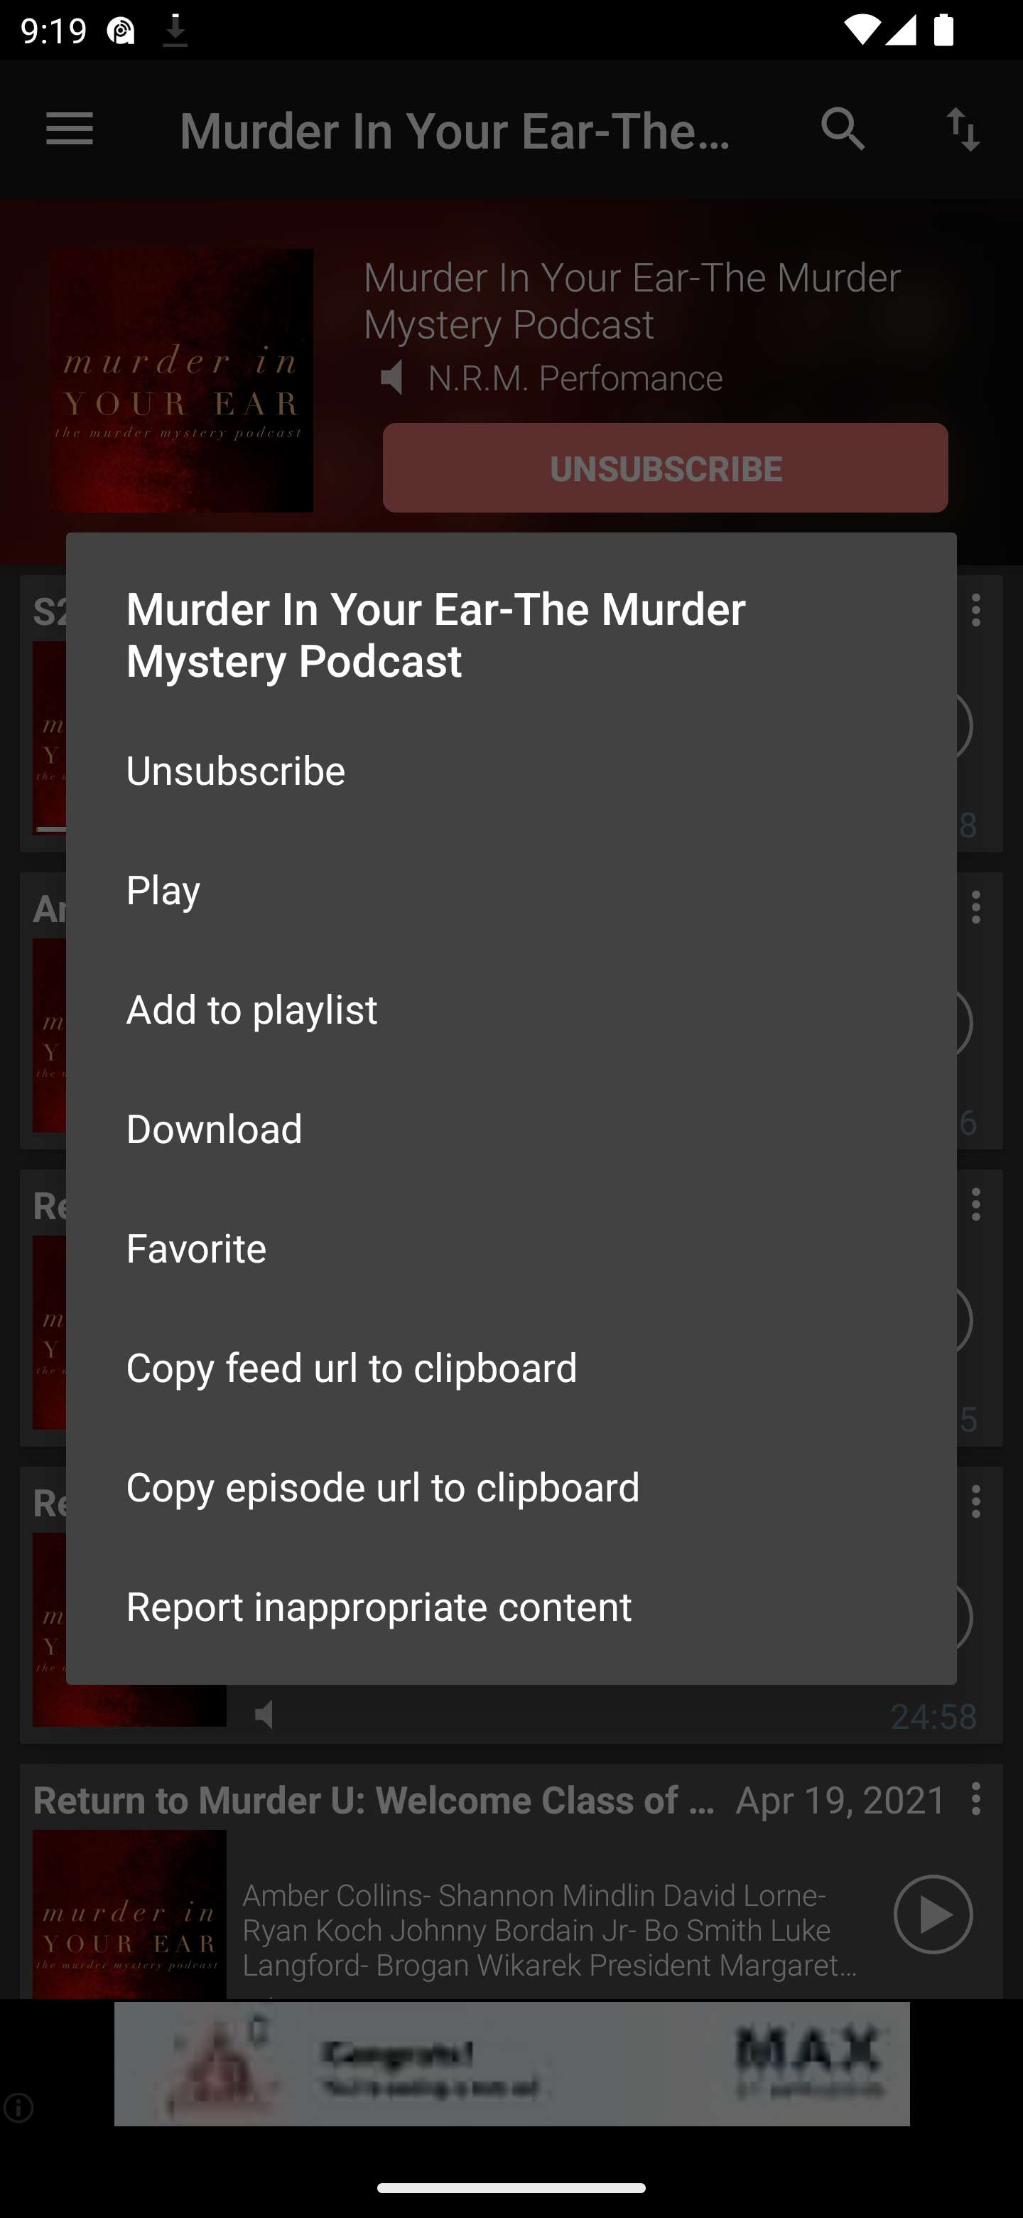  Describe the element at coordinates (511, 769) in the screenshot. I see `Unsubscribe` at that location.